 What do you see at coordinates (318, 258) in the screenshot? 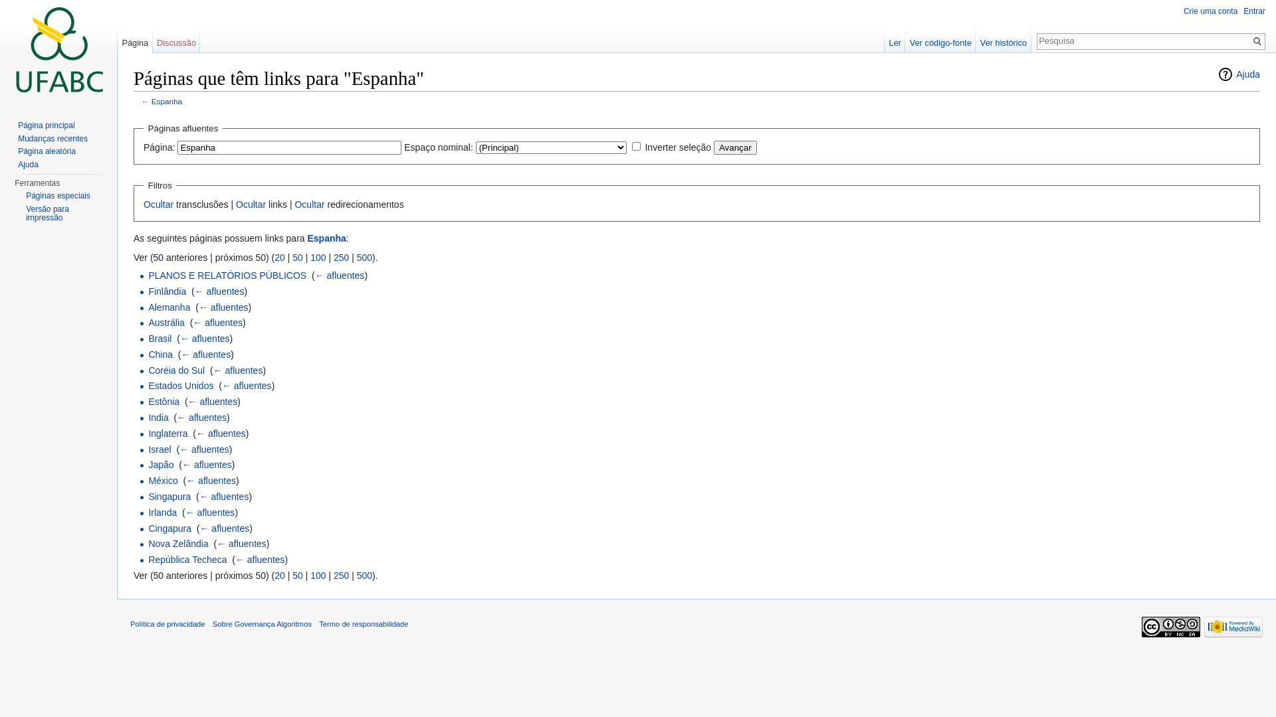
I see `100` at bounding box center [318, 258].